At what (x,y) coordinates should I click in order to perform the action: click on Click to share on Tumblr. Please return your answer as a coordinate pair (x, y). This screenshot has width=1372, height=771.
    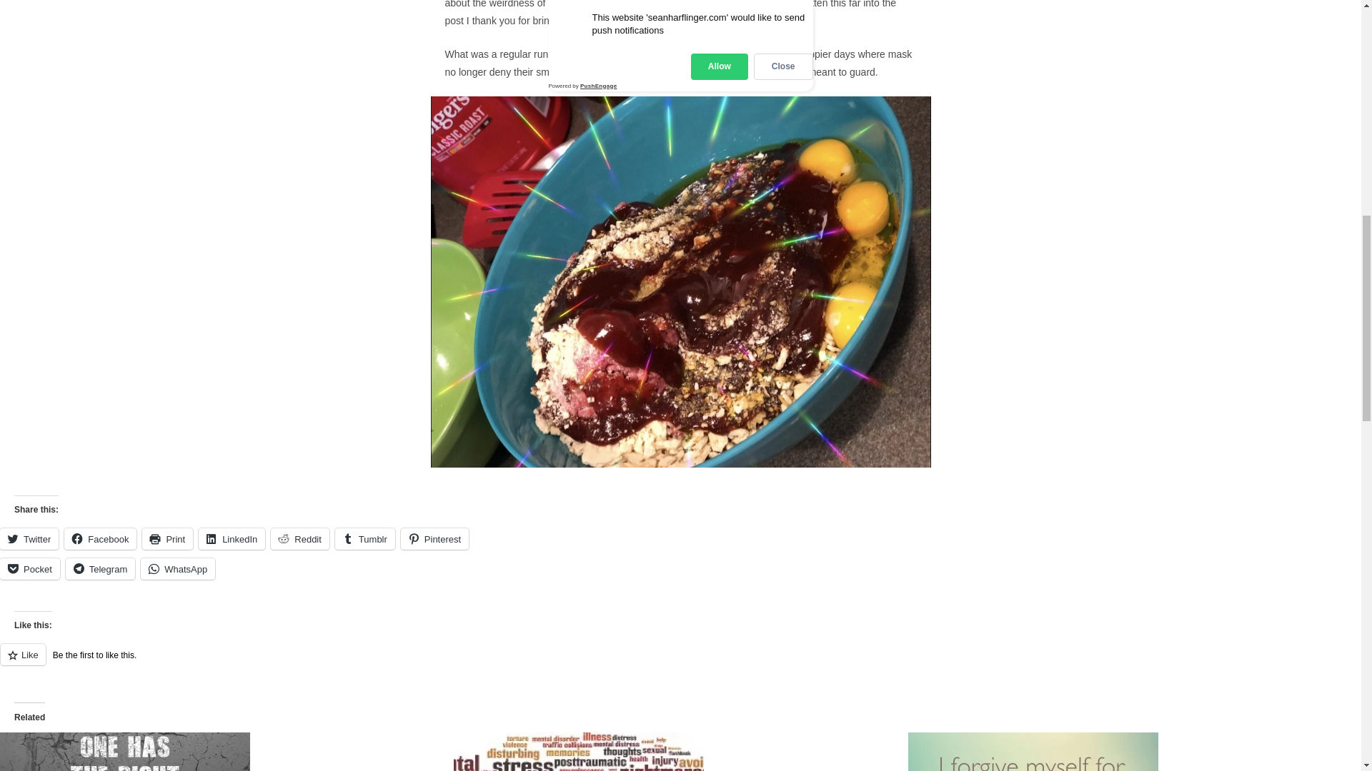
    Looking at the image, I should click on (364, 538).